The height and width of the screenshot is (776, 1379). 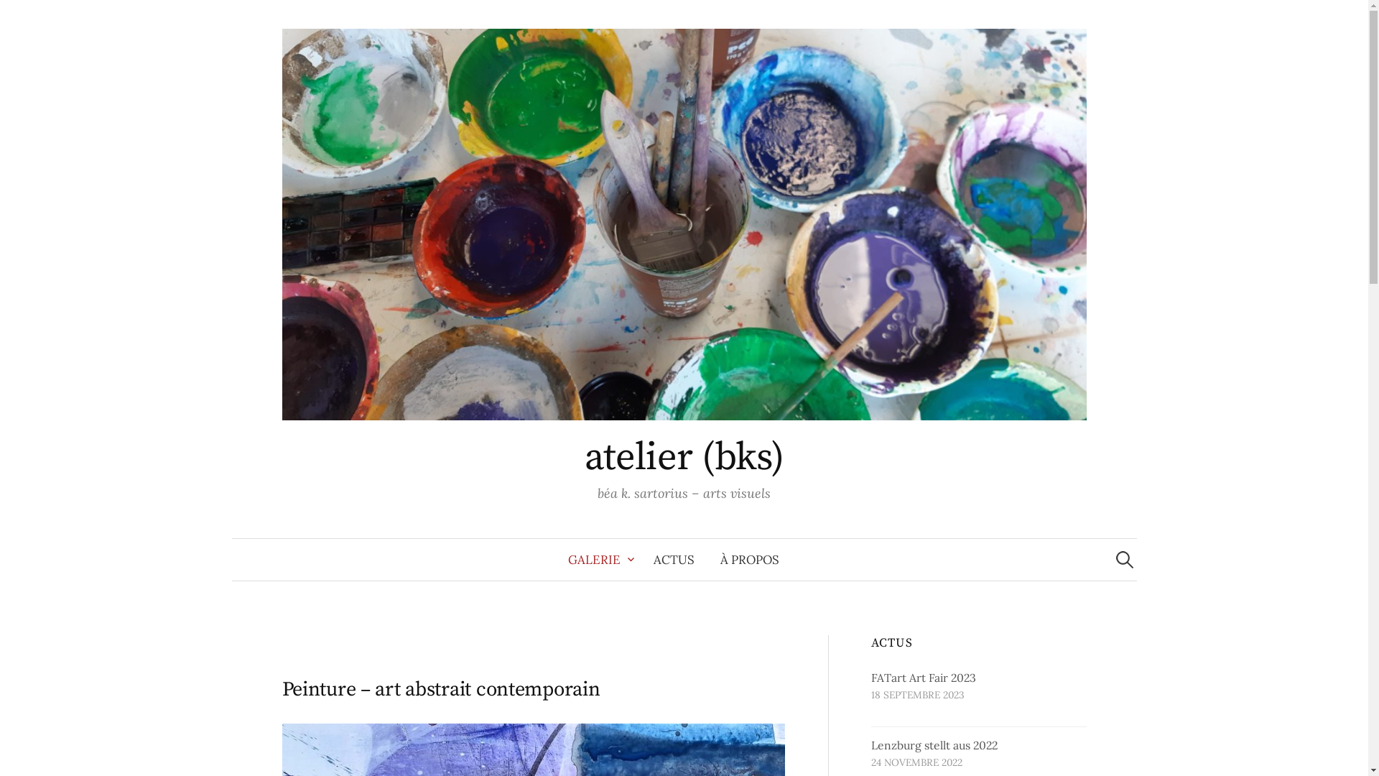 What do you see at coordinates (18, 18) in the screenshot?
I see `Rechercher` at bounding box center [18, 18].